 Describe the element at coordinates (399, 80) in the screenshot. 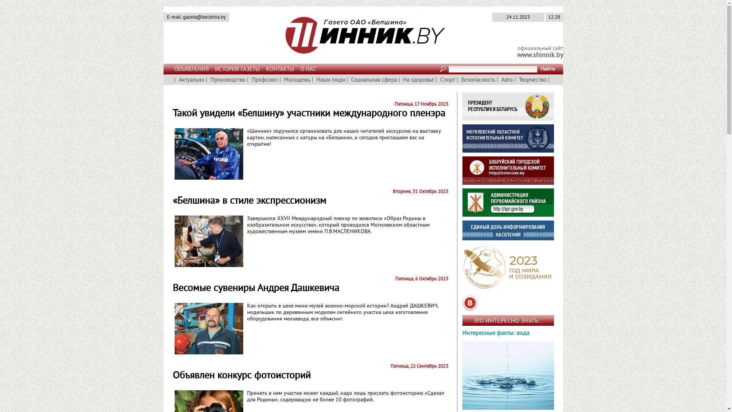

I see `|` at that location.